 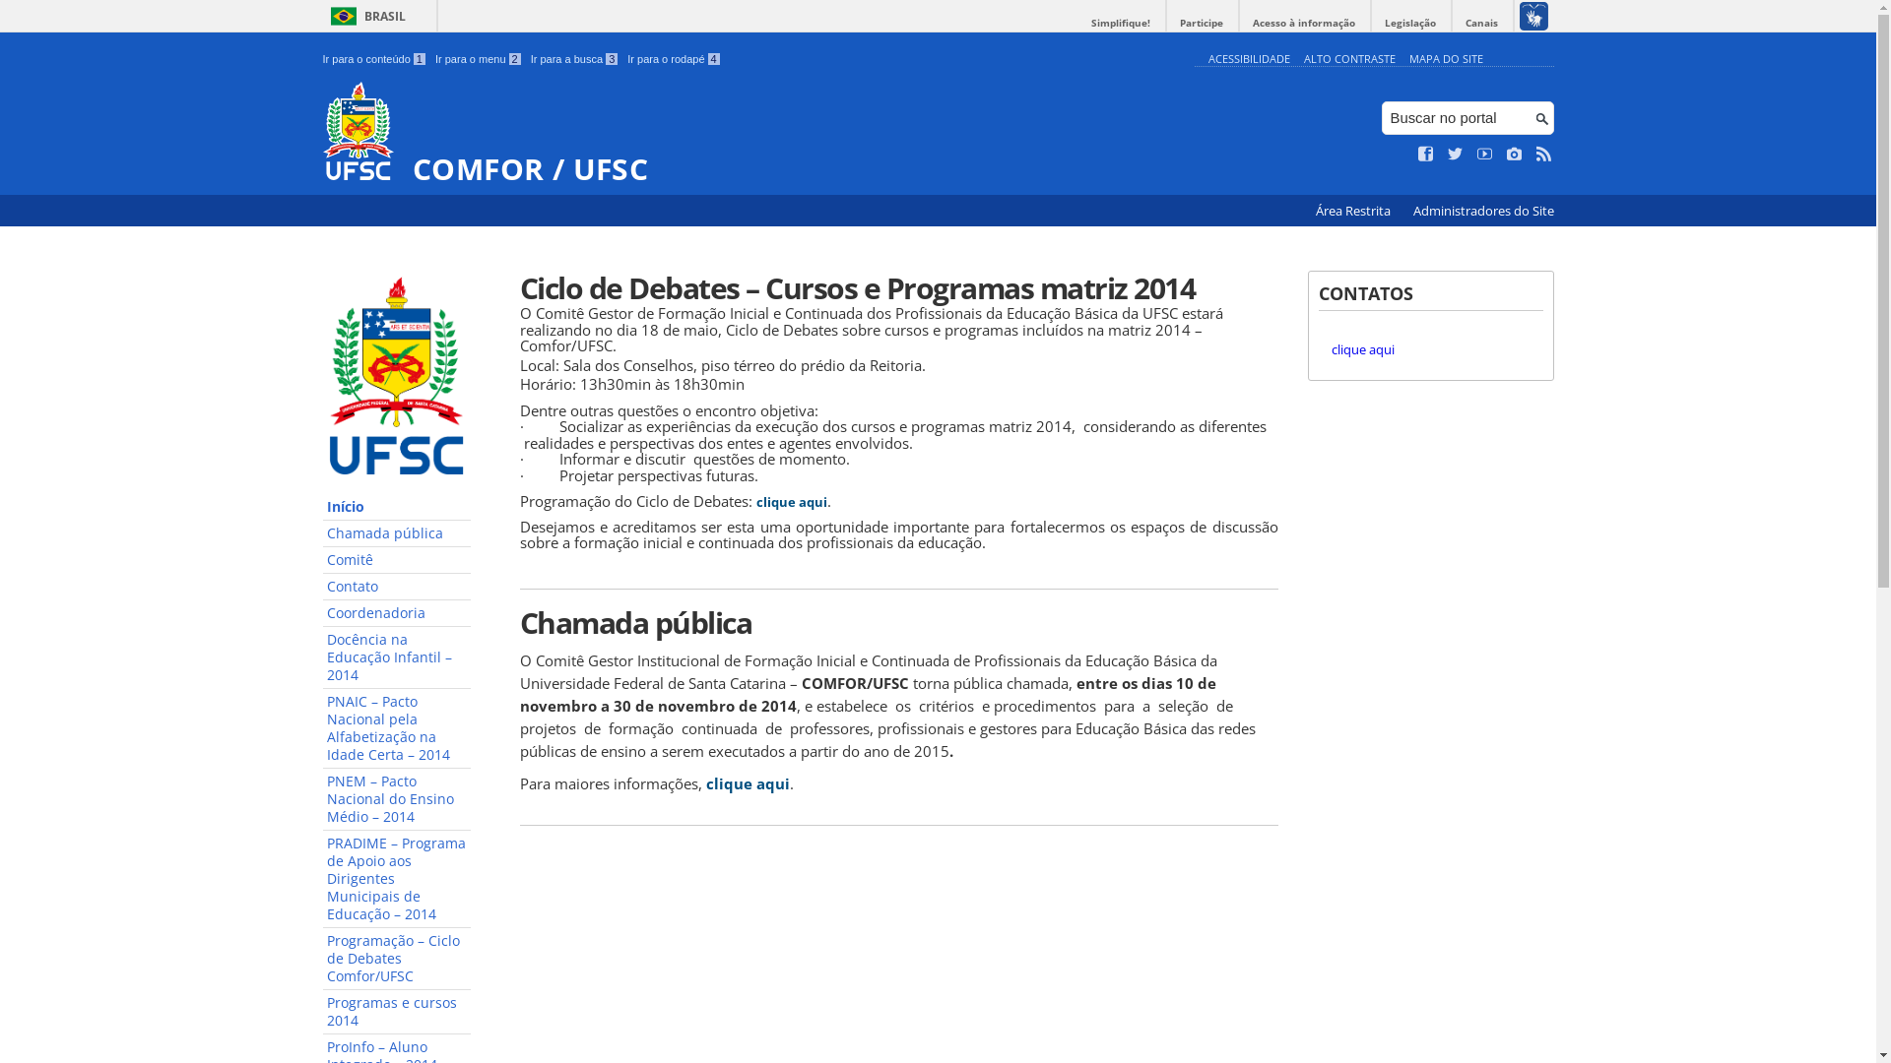 What do you see at coordinates (1481, 24) in the screenshot?
I see `Canais` at bounding box center [1481, 24].